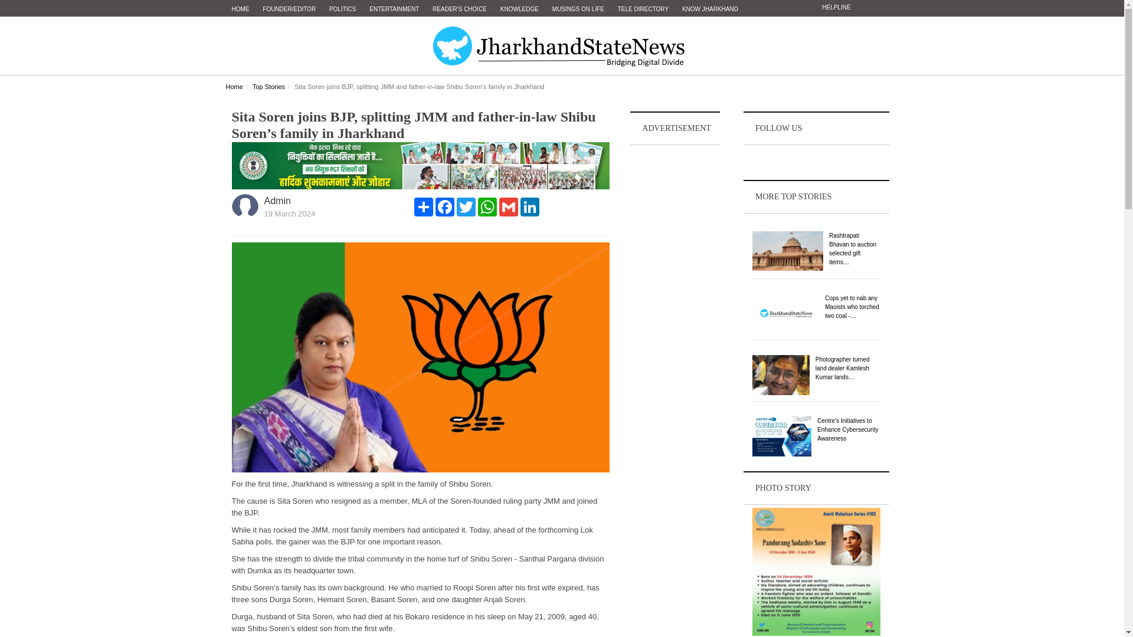 The height and width of the screenshot is (637, 1133). I want to click on Home, so click(234, 87).